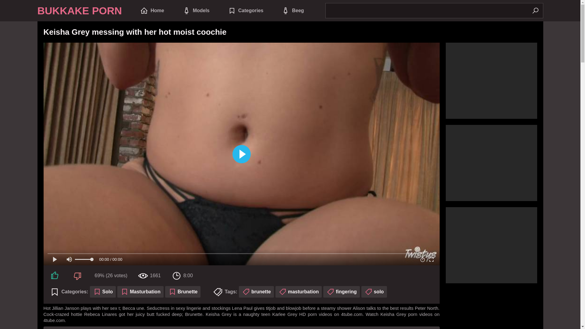  What do you see at coordinates (140, 292) in the screenshot?
I see `Masturbation` at bounding box center [140, 292].